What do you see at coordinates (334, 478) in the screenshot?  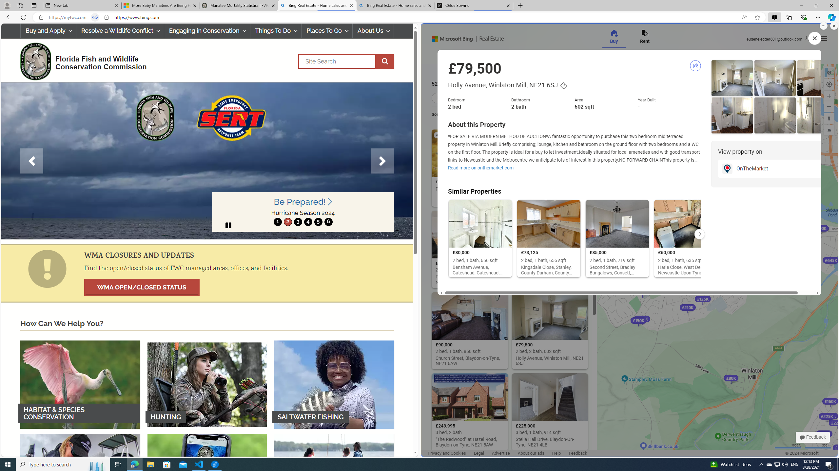 I see `BOATING` at bounding box center [334, 478].